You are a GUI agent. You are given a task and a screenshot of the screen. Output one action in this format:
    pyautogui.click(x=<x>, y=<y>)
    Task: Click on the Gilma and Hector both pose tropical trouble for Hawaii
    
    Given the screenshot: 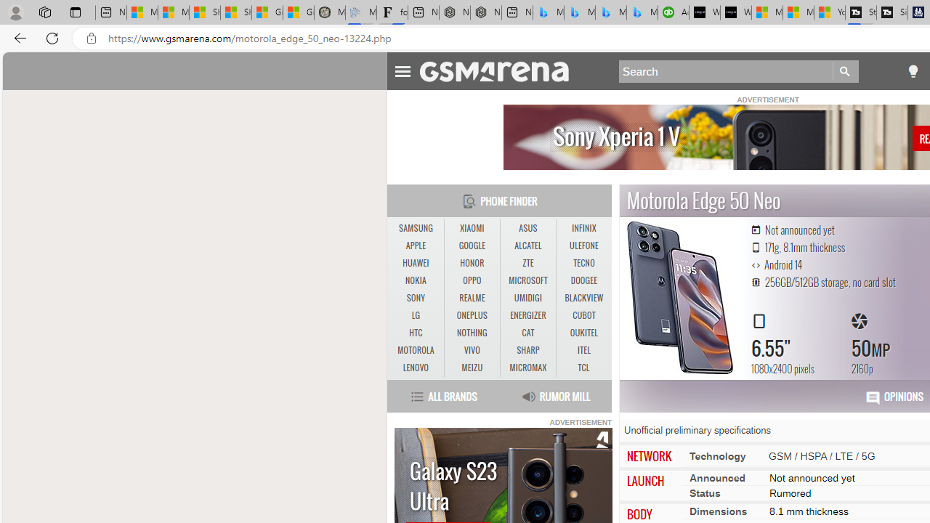 What is the action you would take?
    pyautogui.click(x=299, y=13)
    